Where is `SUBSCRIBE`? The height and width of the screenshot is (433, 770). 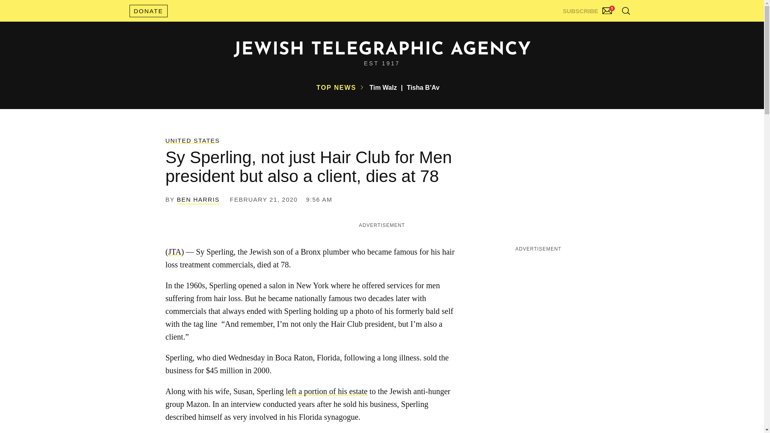
SUBSCRIBE is located at coordinates (588, 9).